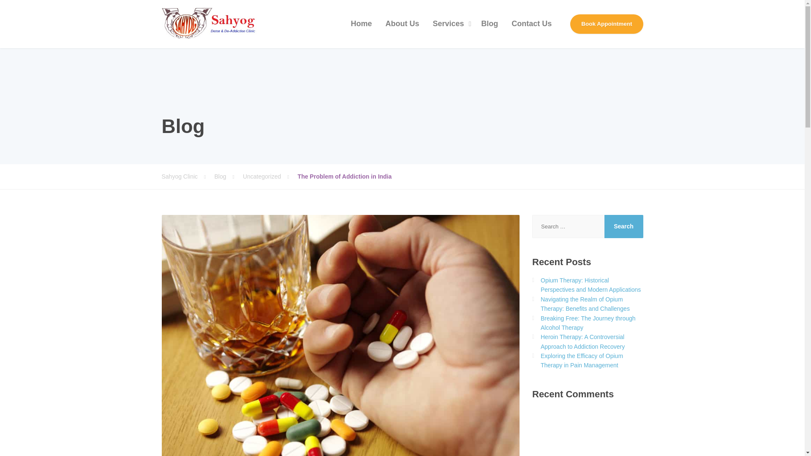 This screenshot has height=456, width=811. What do you see at coordinates (623, 226) in the screenshot?
I see `Search` at bounding box center [623, 226].